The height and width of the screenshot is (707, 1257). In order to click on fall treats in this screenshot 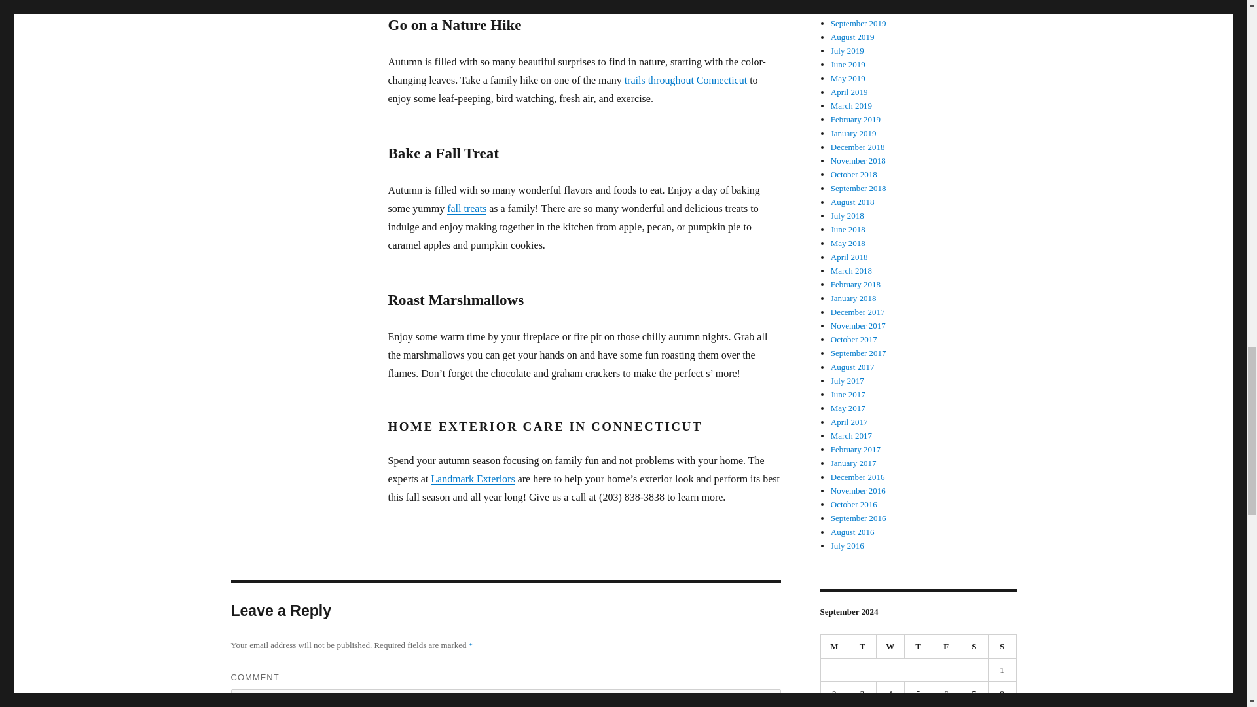, I will do `click(467, 208)`.